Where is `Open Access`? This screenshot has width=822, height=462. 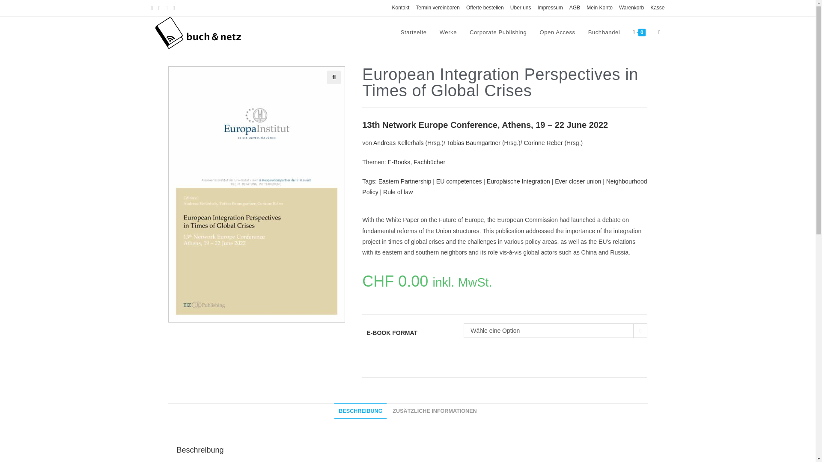
Open Access is located at coordinates (557, 33).